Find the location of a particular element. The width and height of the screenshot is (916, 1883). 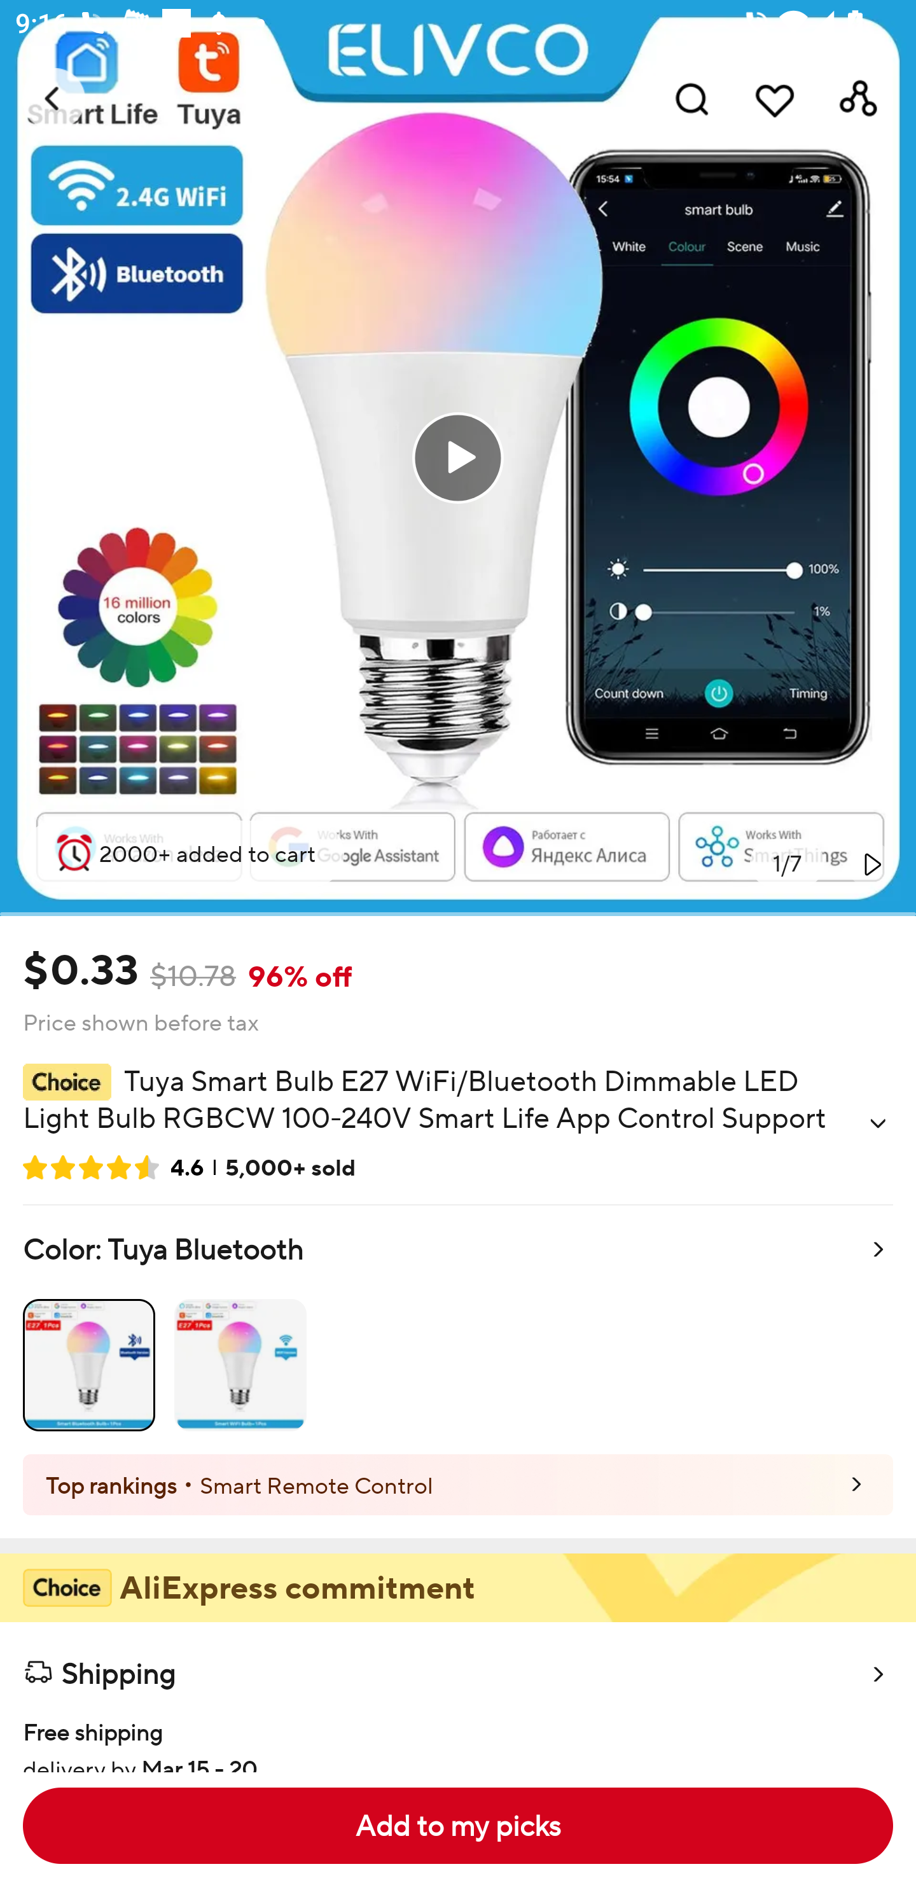

Navigate up is located at coordinates (53, 99).